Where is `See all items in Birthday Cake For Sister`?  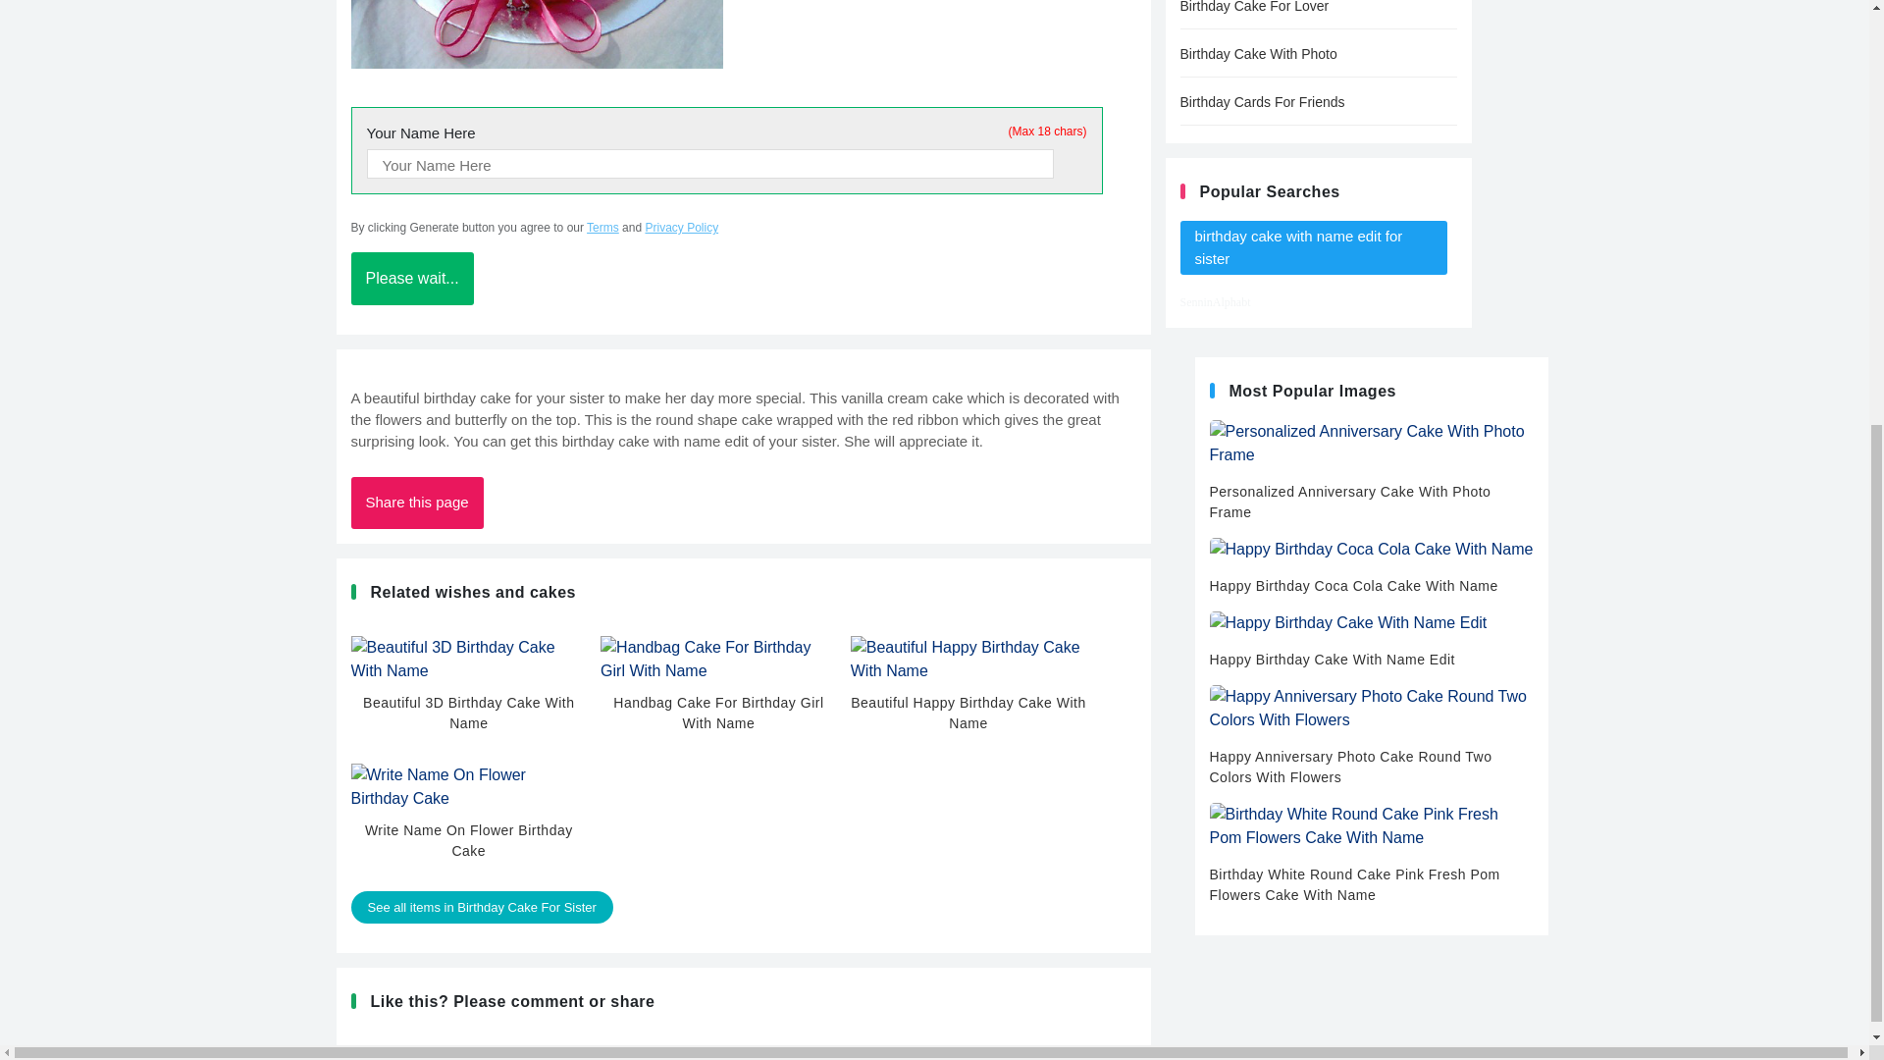 See all items in Birthday Cake For Sister is located at coordinates (482, 907).